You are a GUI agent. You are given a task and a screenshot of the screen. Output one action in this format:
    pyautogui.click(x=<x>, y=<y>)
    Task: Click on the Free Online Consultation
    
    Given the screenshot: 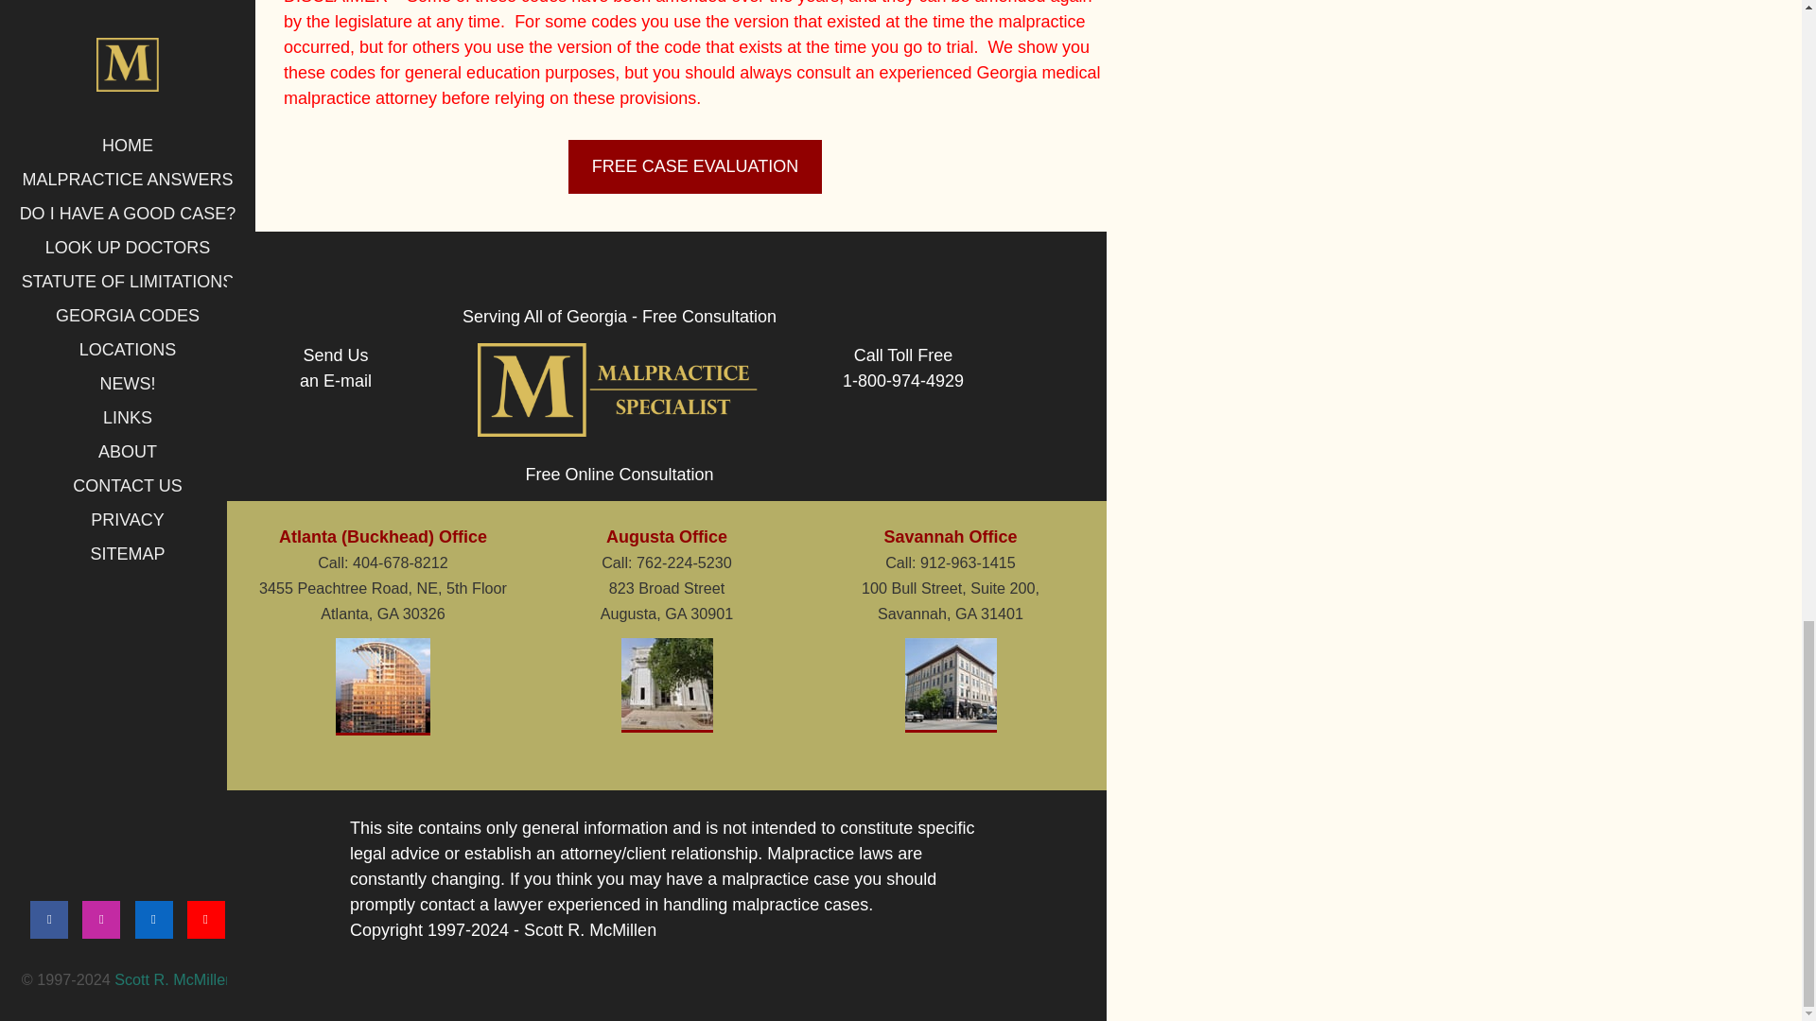 What is the action you would take?
    pyautogui.click(x=619, y=475)
    